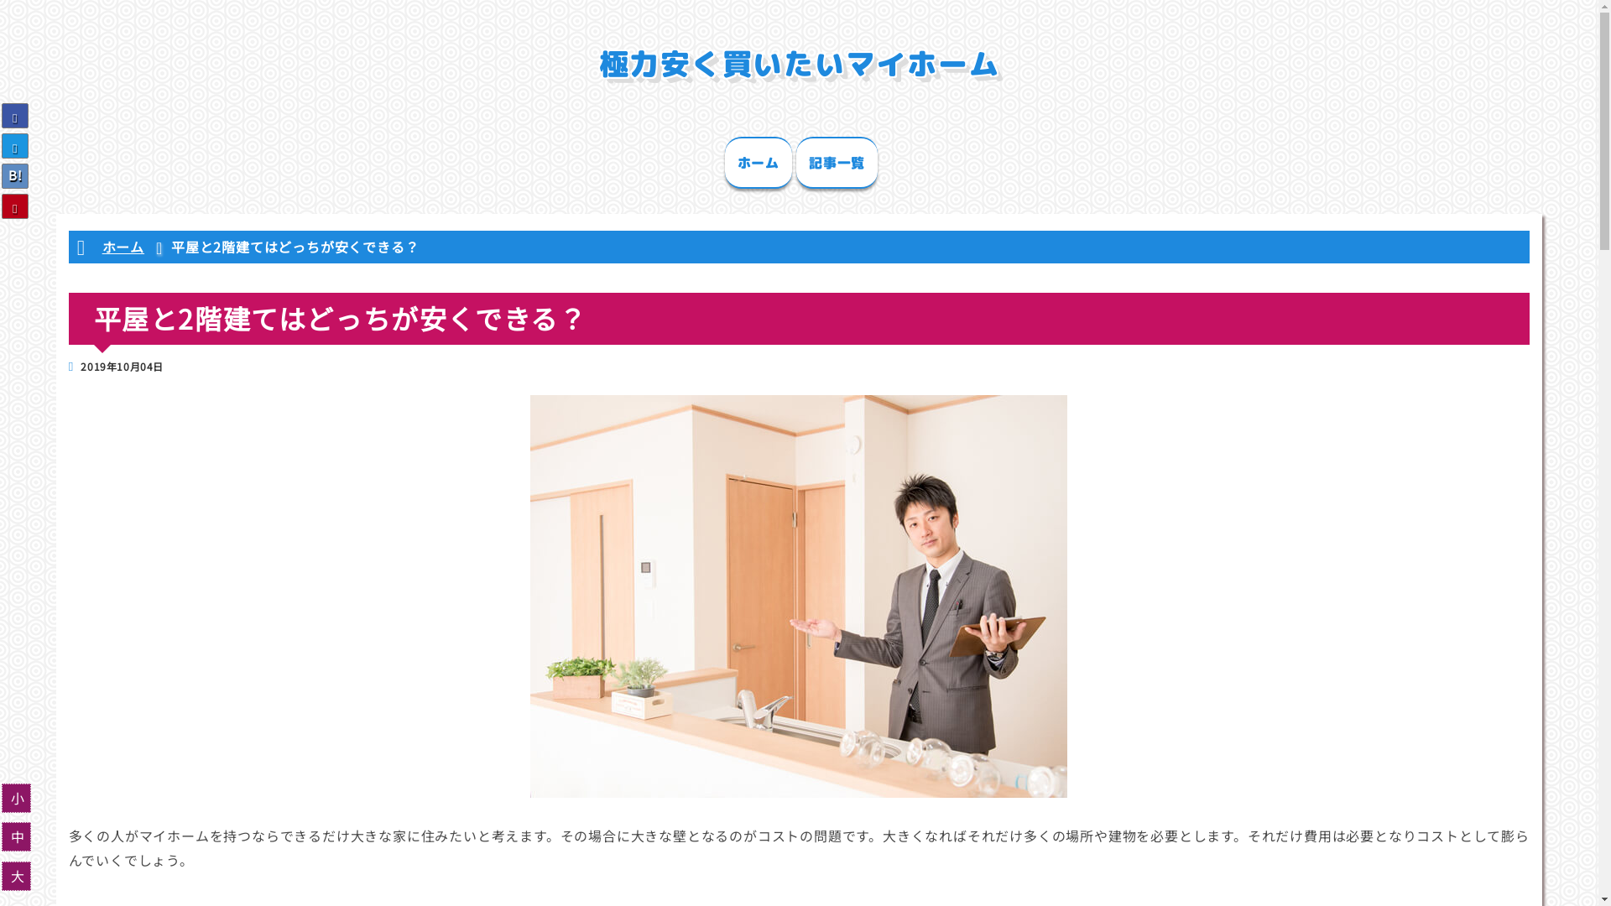  Describe the element at coordinates (15, 176) in the screenshot. I see `B!` at that location.